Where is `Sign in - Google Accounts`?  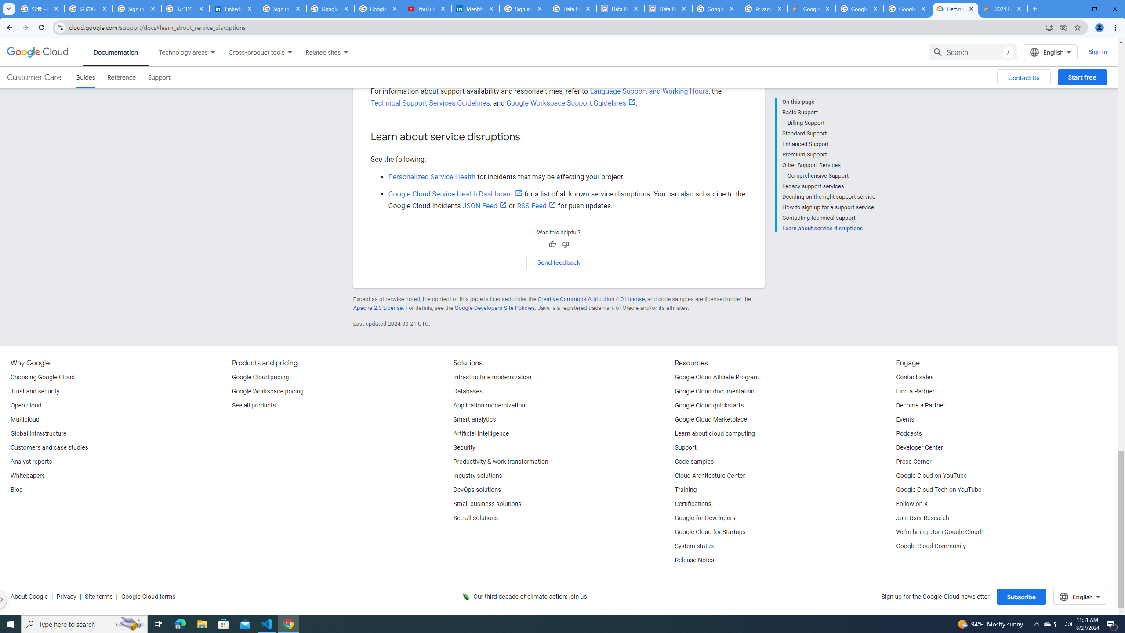
Sign in - Google Accounts is located at coordinates (137, 9).